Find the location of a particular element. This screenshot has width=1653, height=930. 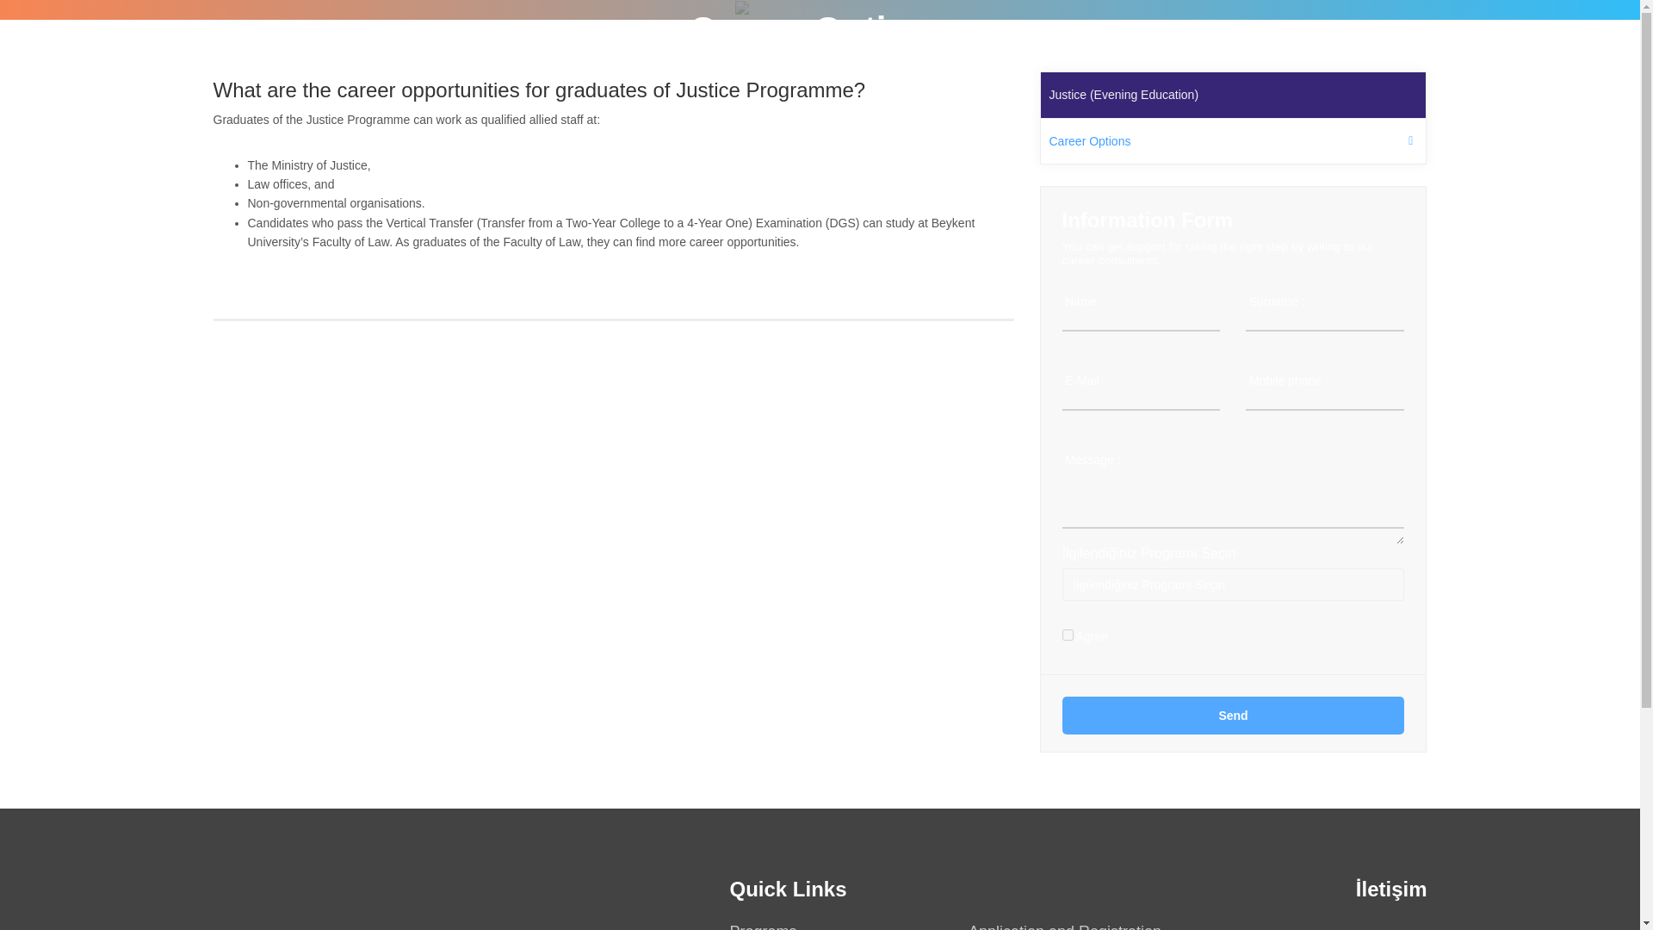

PROGRAMS is located at coordinates (1353, 52).